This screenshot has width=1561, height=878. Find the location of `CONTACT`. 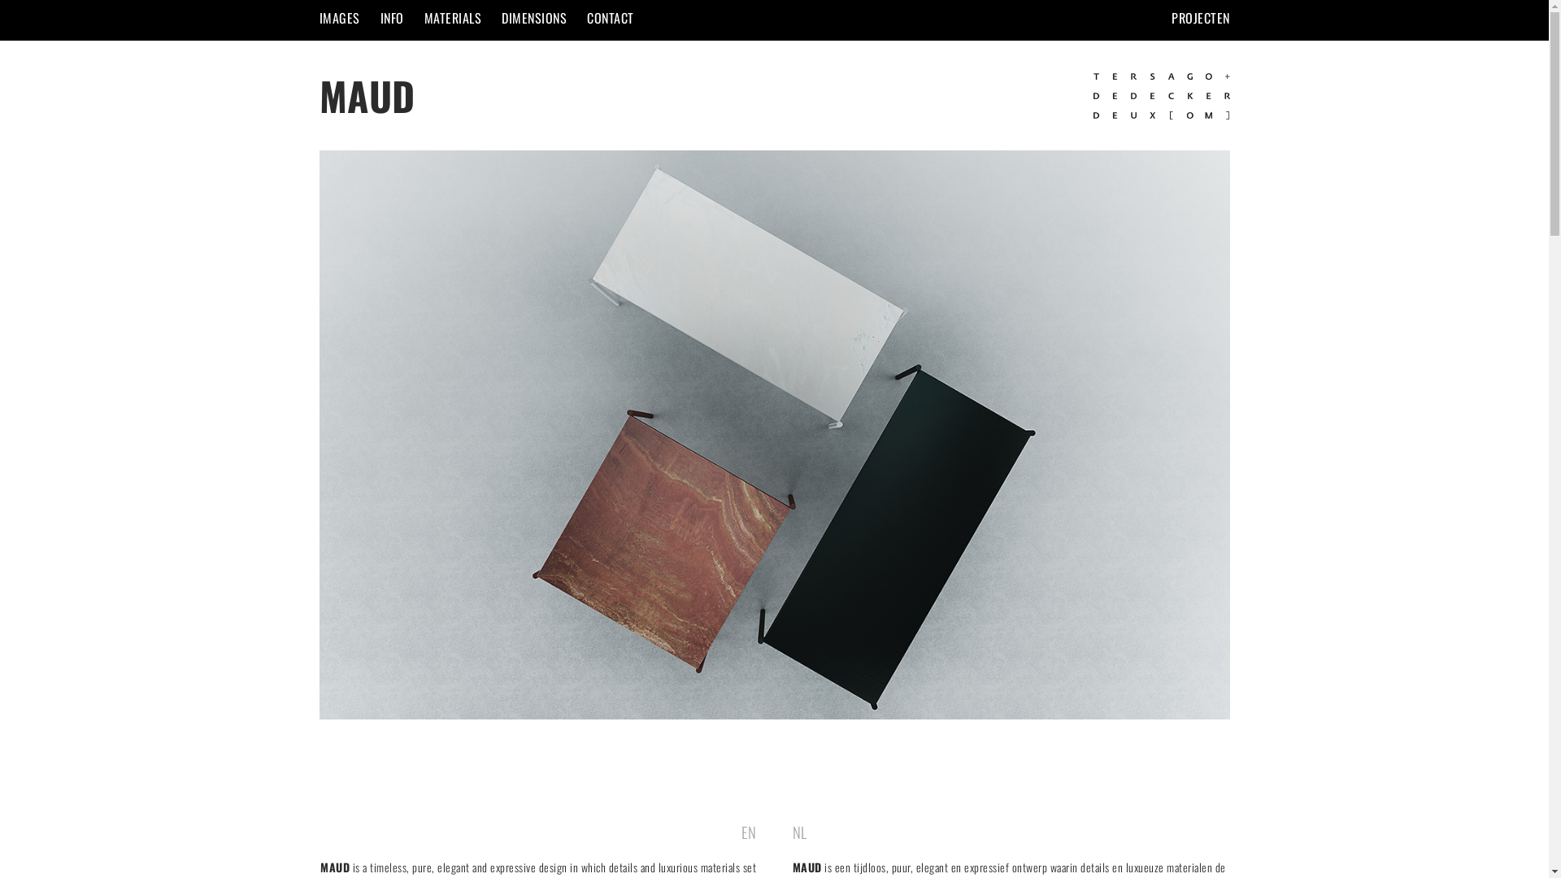

CONTACT is located at coordinates (611, 18).